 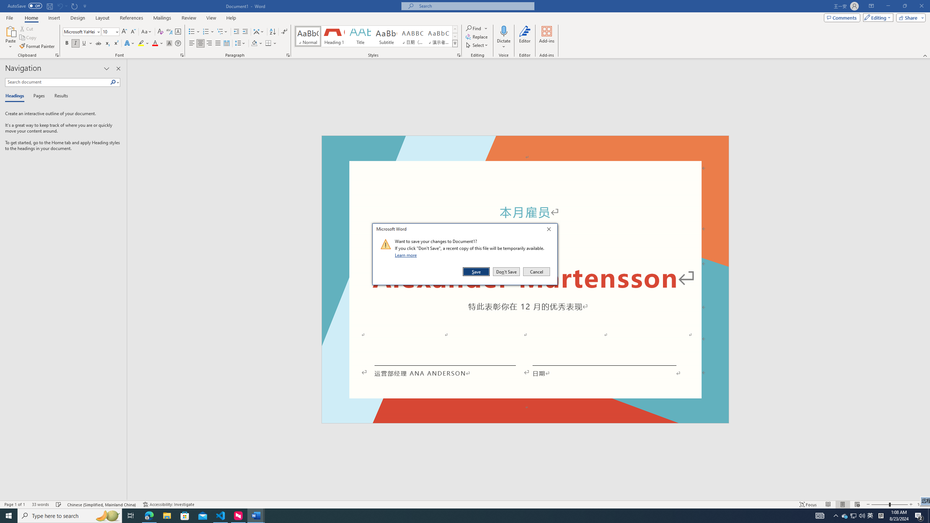 I want to click on Header -Section 1-, so click(x=525, y=144).